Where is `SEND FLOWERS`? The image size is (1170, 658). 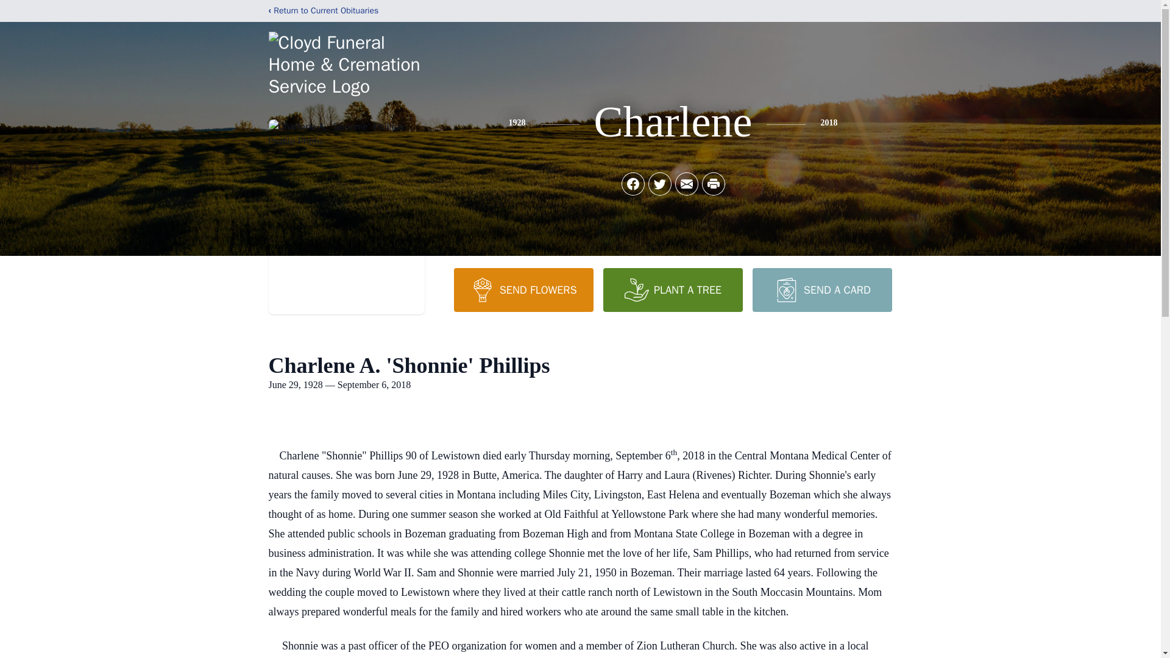
SEND FLOWERS is located at coordinates (523, 289).